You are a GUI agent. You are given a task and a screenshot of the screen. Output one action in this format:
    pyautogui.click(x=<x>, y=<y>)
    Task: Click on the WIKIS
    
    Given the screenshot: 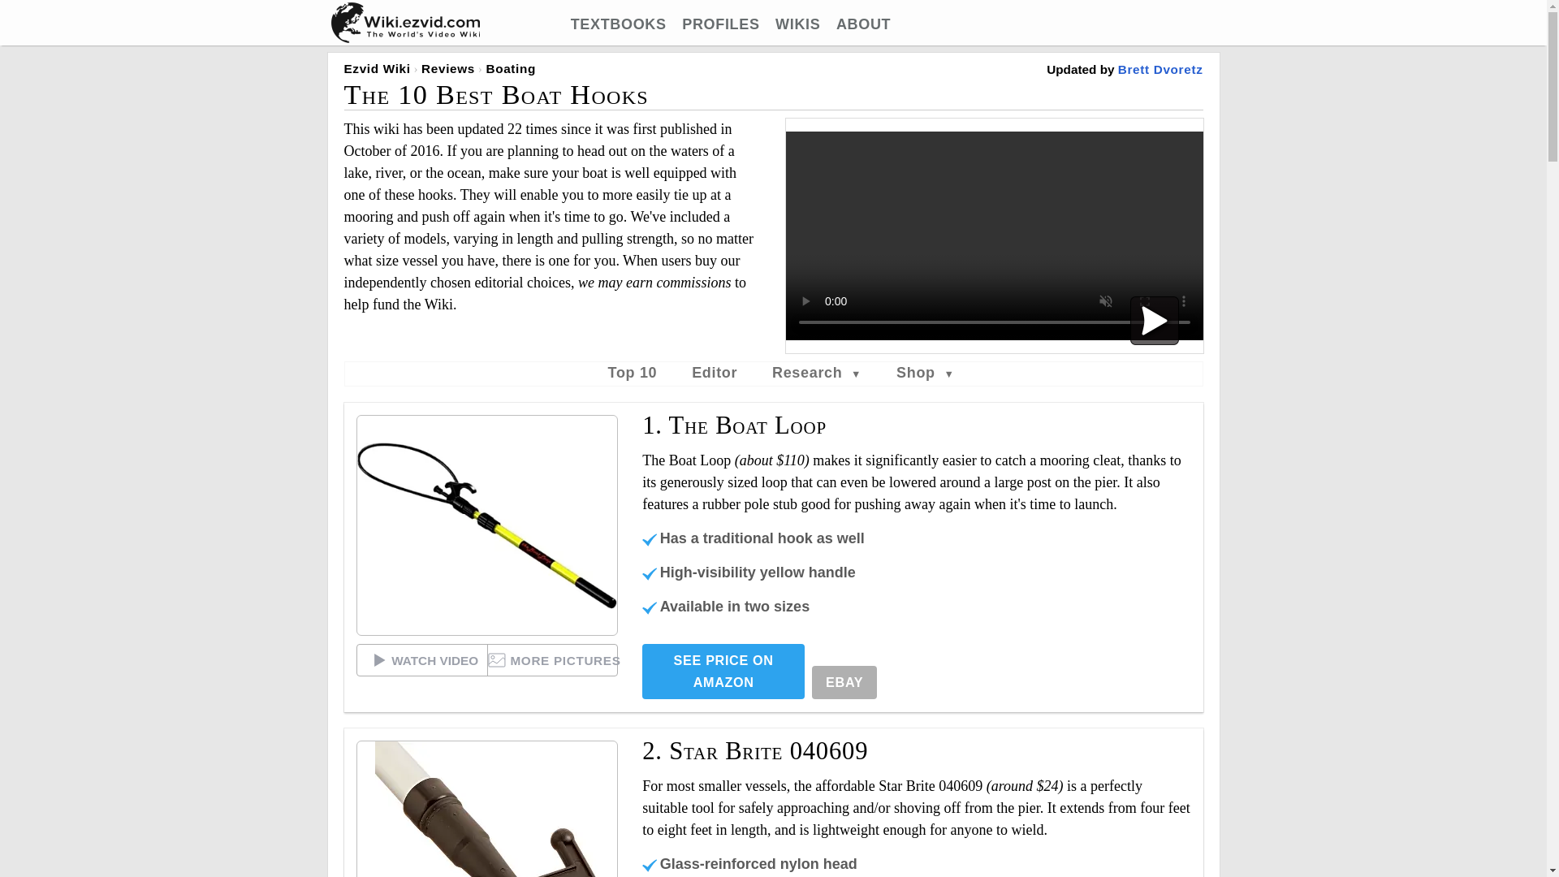 What is the action you would take?
    pyautogui.click(x=797, y=24)
    